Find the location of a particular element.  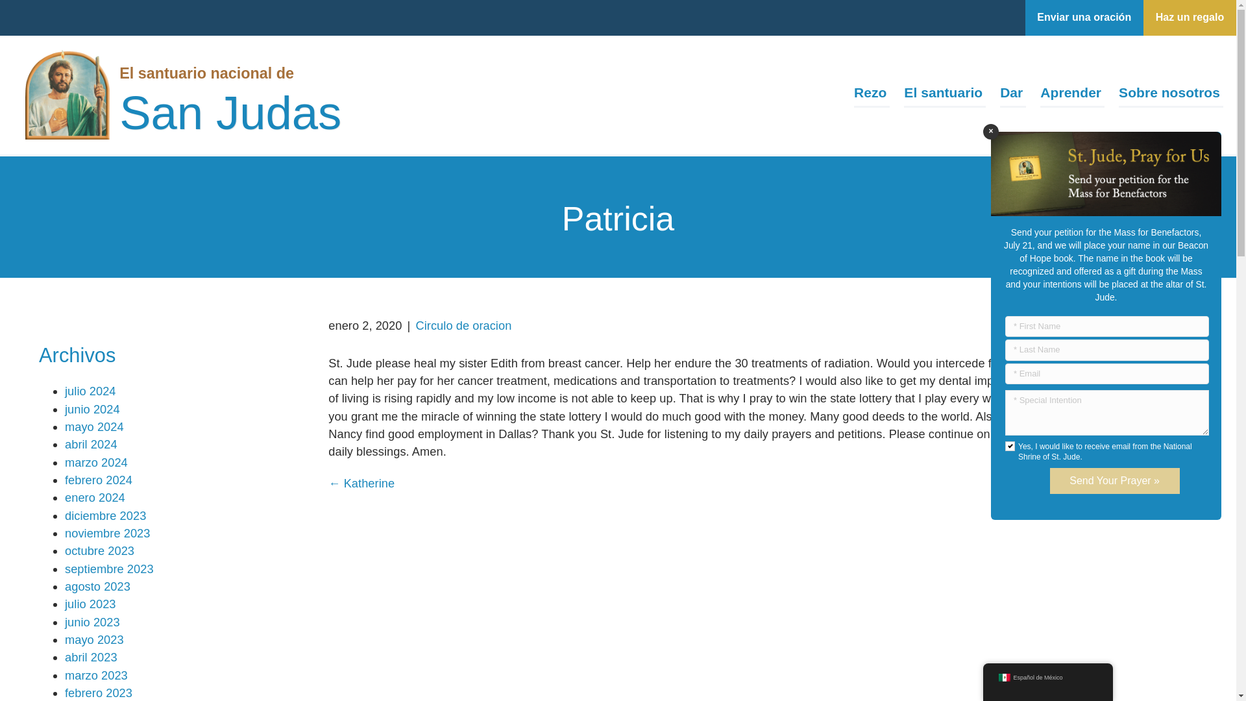

Dar is located at coordinates (1012, 95).